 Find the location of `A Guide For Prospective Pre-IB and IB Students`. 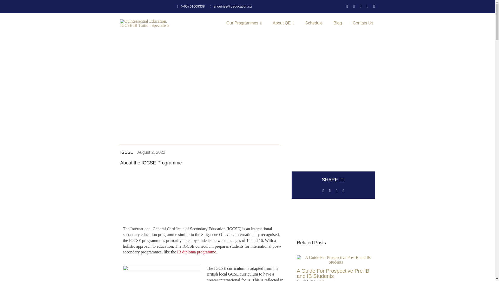

A Guide For Prospective Pre-IB and IB Students is located at coordinates (333, 273).